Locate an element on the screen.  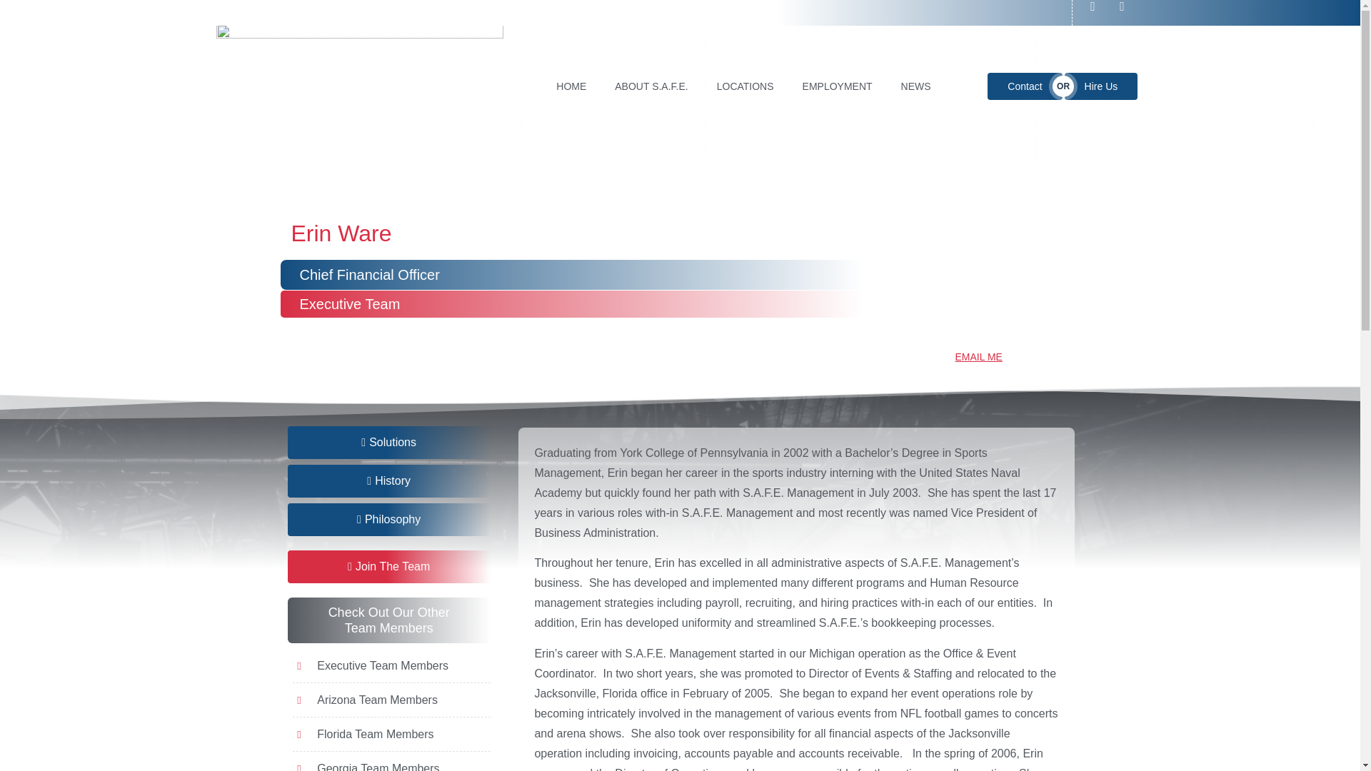
History is located at coordinates (388, 481).